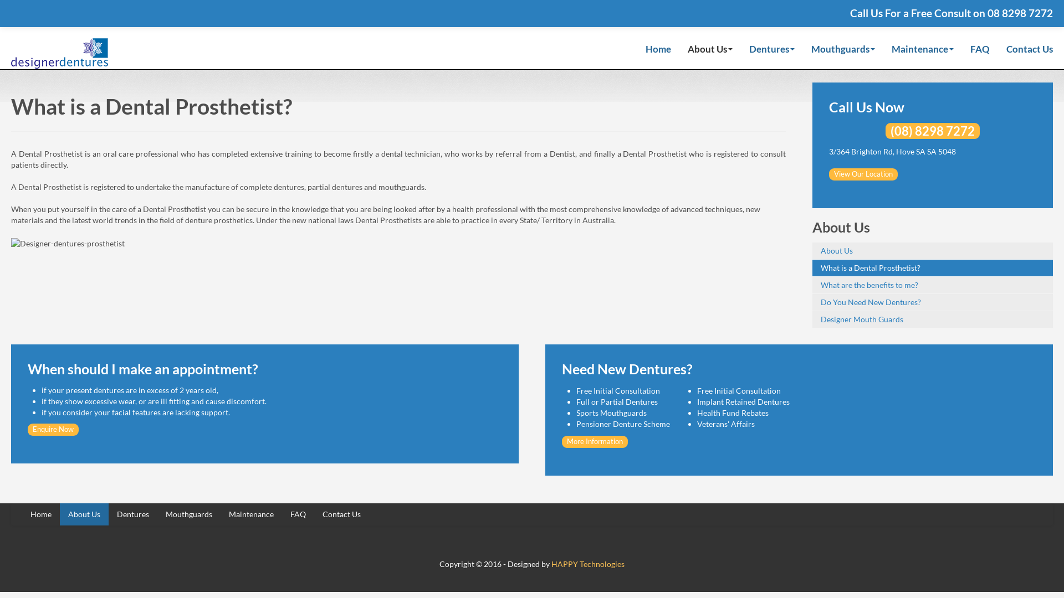  I want to click on Mouthguards, so click(189, 514).